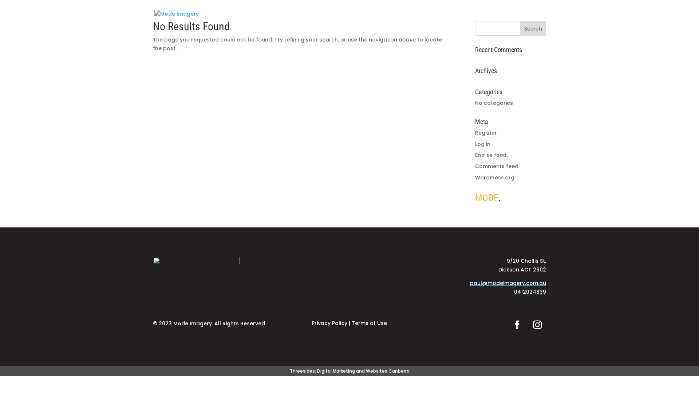 This screenshot has height=393, width=699. What do you see at coordinates (497, 166) in the screenshot?
I see `Comments feed` at bounding box center [497, 166].